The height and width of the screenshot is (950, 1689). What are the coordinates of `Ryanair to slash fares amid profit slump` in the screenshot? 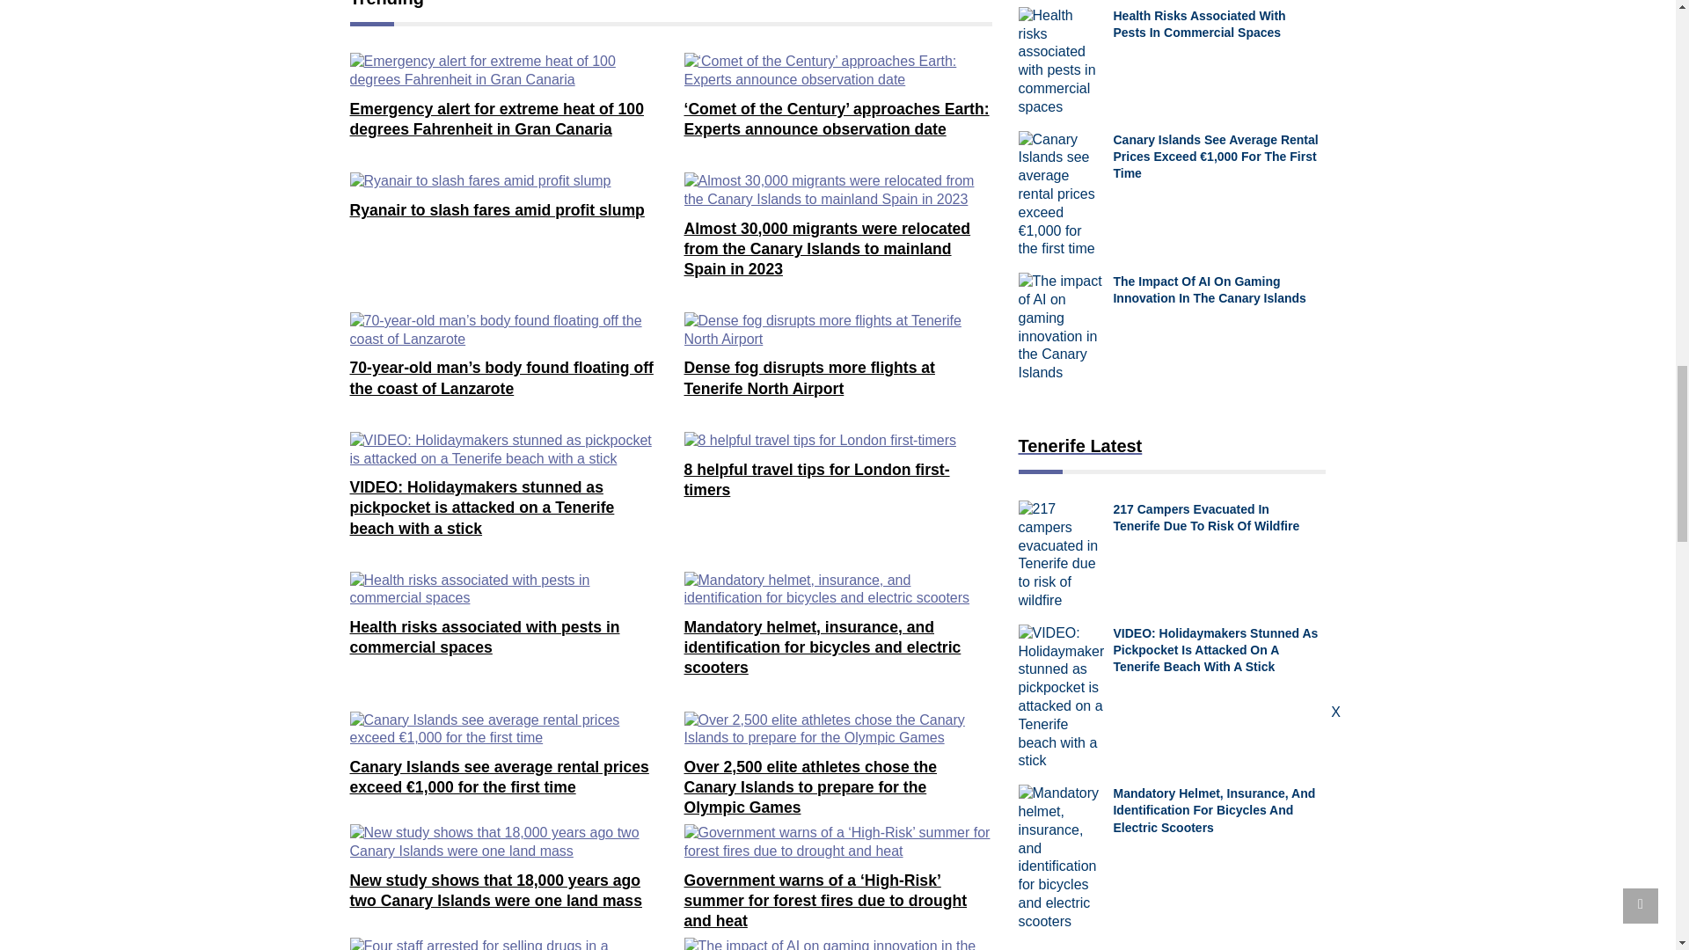 It's located at (480, 181).